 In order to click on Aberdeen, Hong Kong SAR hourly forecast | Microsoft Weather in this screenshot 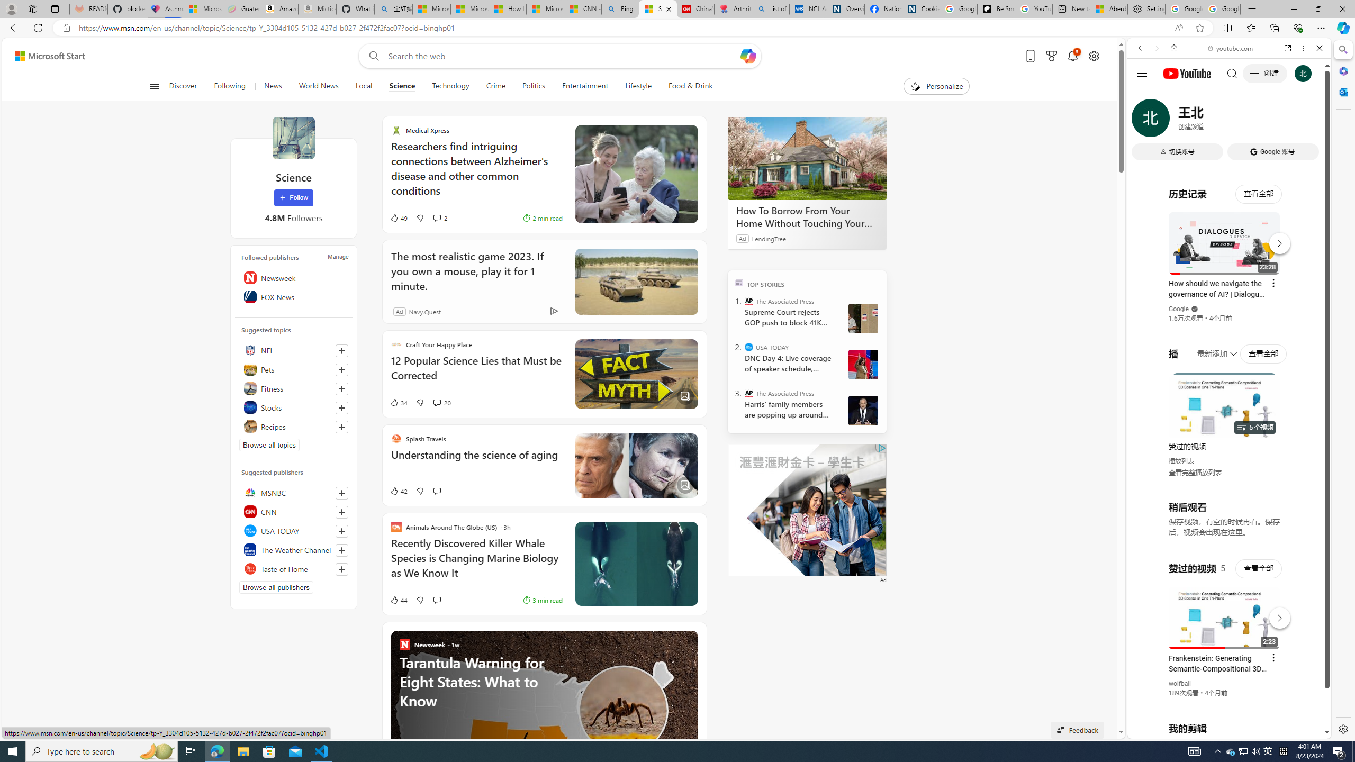, I will do `click(1109, 9)`.